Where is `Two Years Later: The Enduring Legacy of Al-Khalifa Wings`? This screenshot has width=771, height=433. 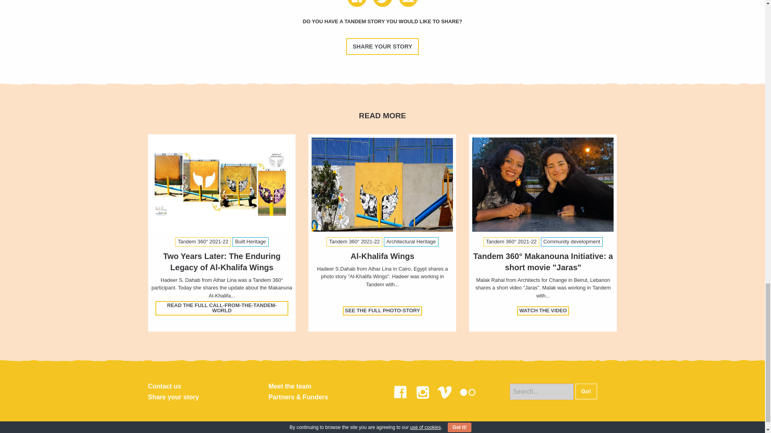
Two Years Later: The Enduring Legacy of Al-Khalifa Wings is located at coordinates (222, 262).